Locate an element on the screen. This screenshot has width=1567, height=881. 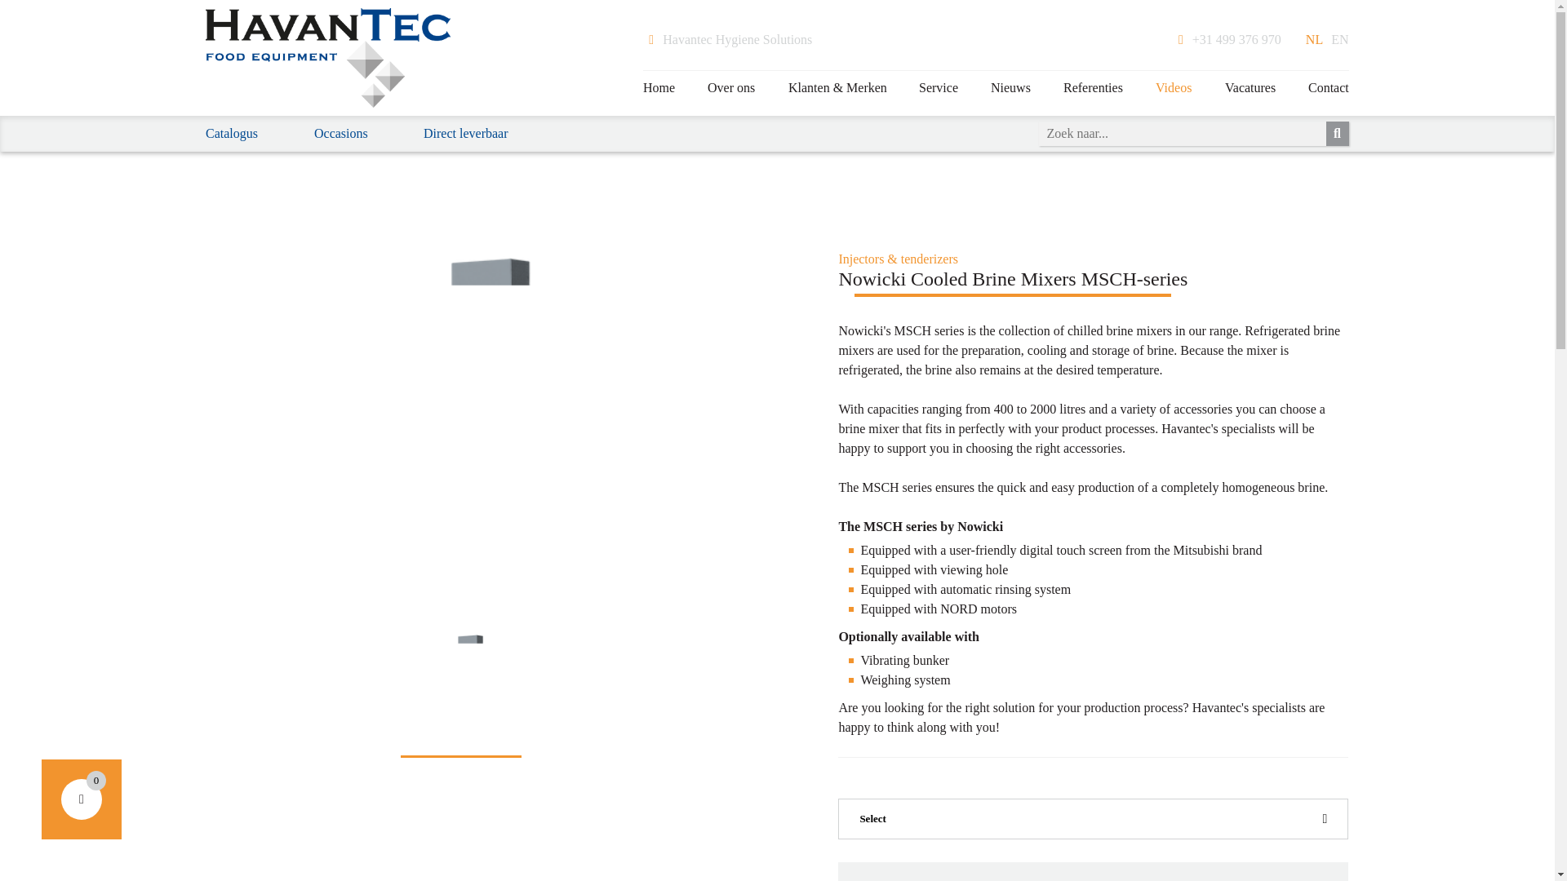
Occasions is located at coordinates (341, 134).